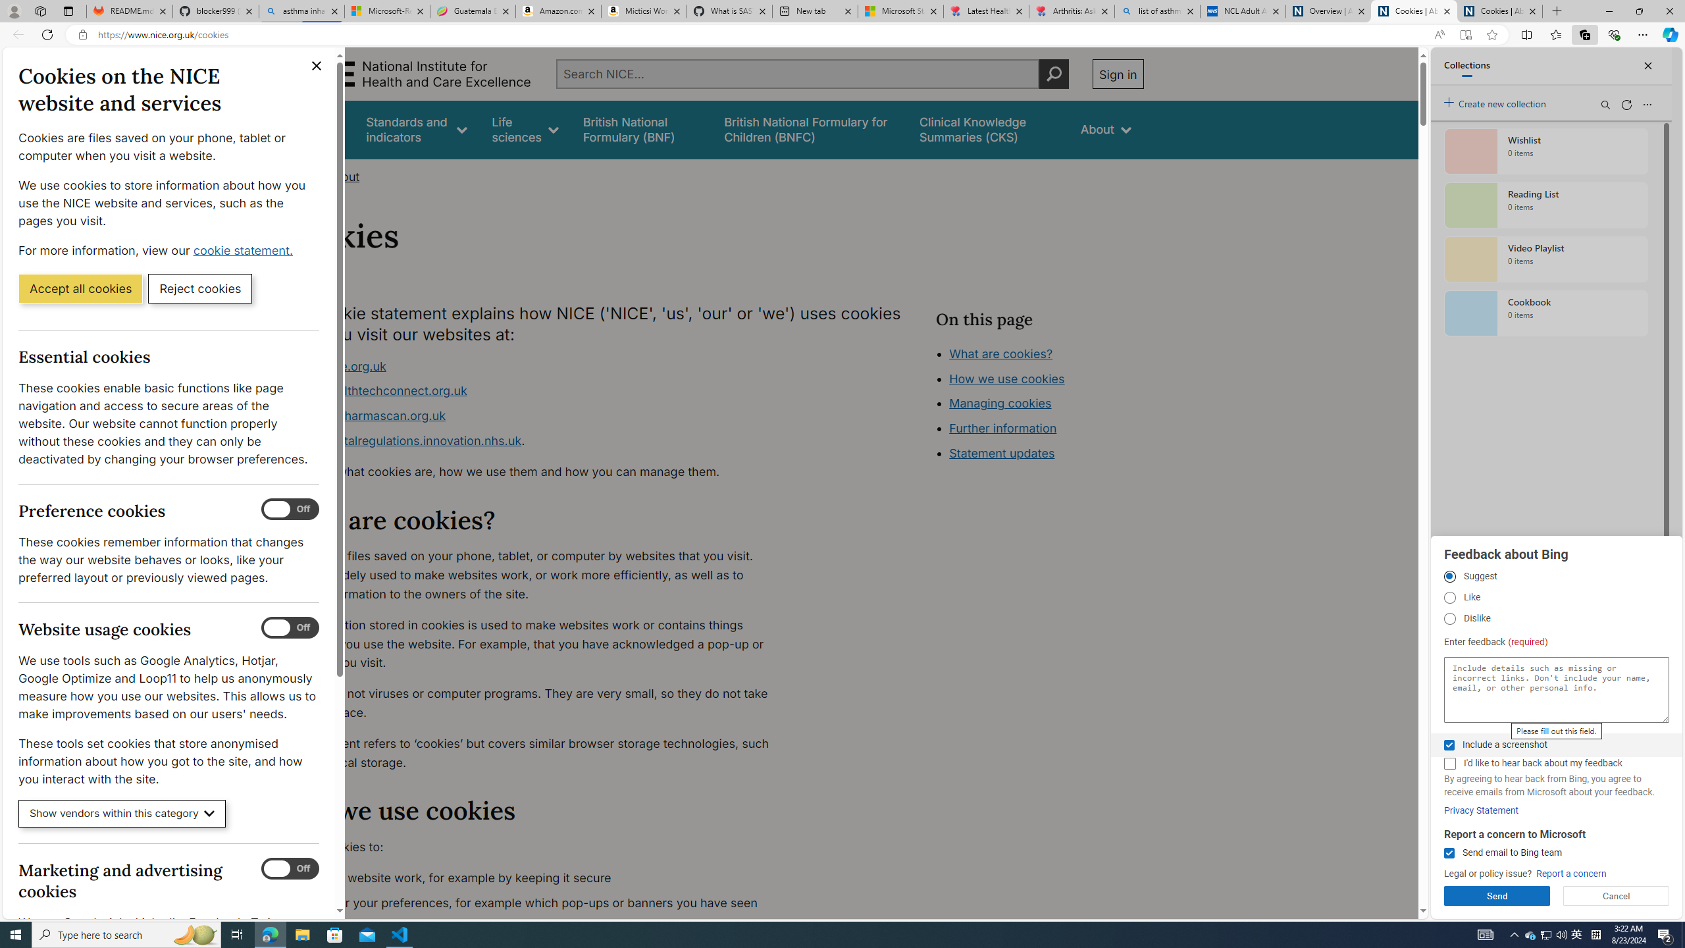  What do you see at coordinates (1157, 11) in the screenshot?
I see `list of asthma inhalers uk - Search` at bounding box center [1157, 11].